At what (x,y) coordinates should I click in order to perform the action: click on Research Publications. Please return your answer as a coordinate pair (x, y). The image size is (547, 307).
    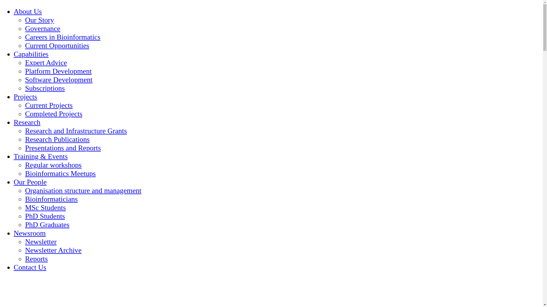
    Looking at the image, I should click on (58, 139).